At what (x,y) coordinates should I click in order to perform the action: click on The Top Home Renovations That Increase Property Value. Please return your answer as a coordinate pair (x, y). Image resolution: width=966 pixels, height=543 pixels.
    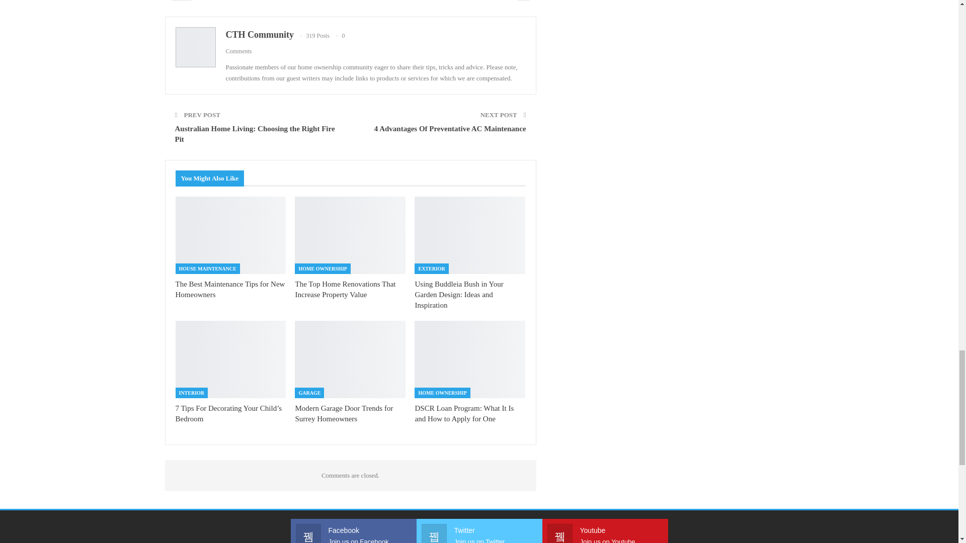
    Looking at the image, I should click on (350, 235).